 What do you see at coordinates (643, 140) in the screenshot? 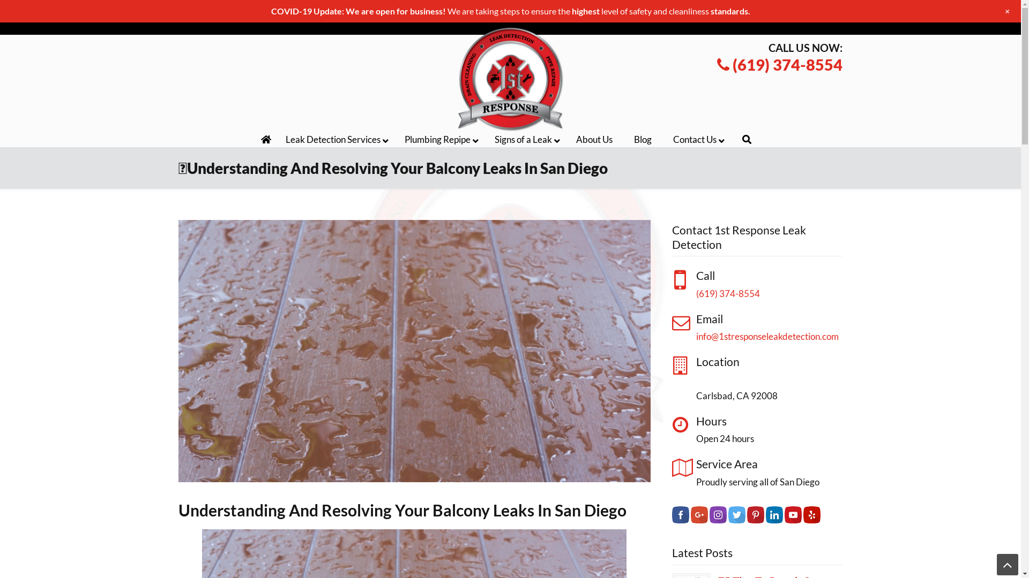
I see `Blog` at bounding box center [643, 140].